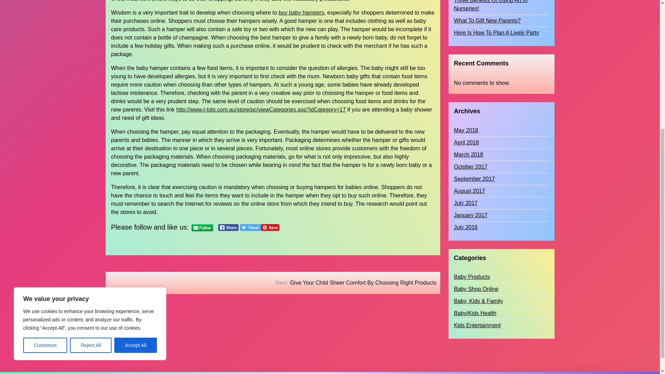 The image size is (665, 374). What do you see at coordinates (136, 143) in the screenshot?
I see `Accept All` at bounding box center [136, 143].